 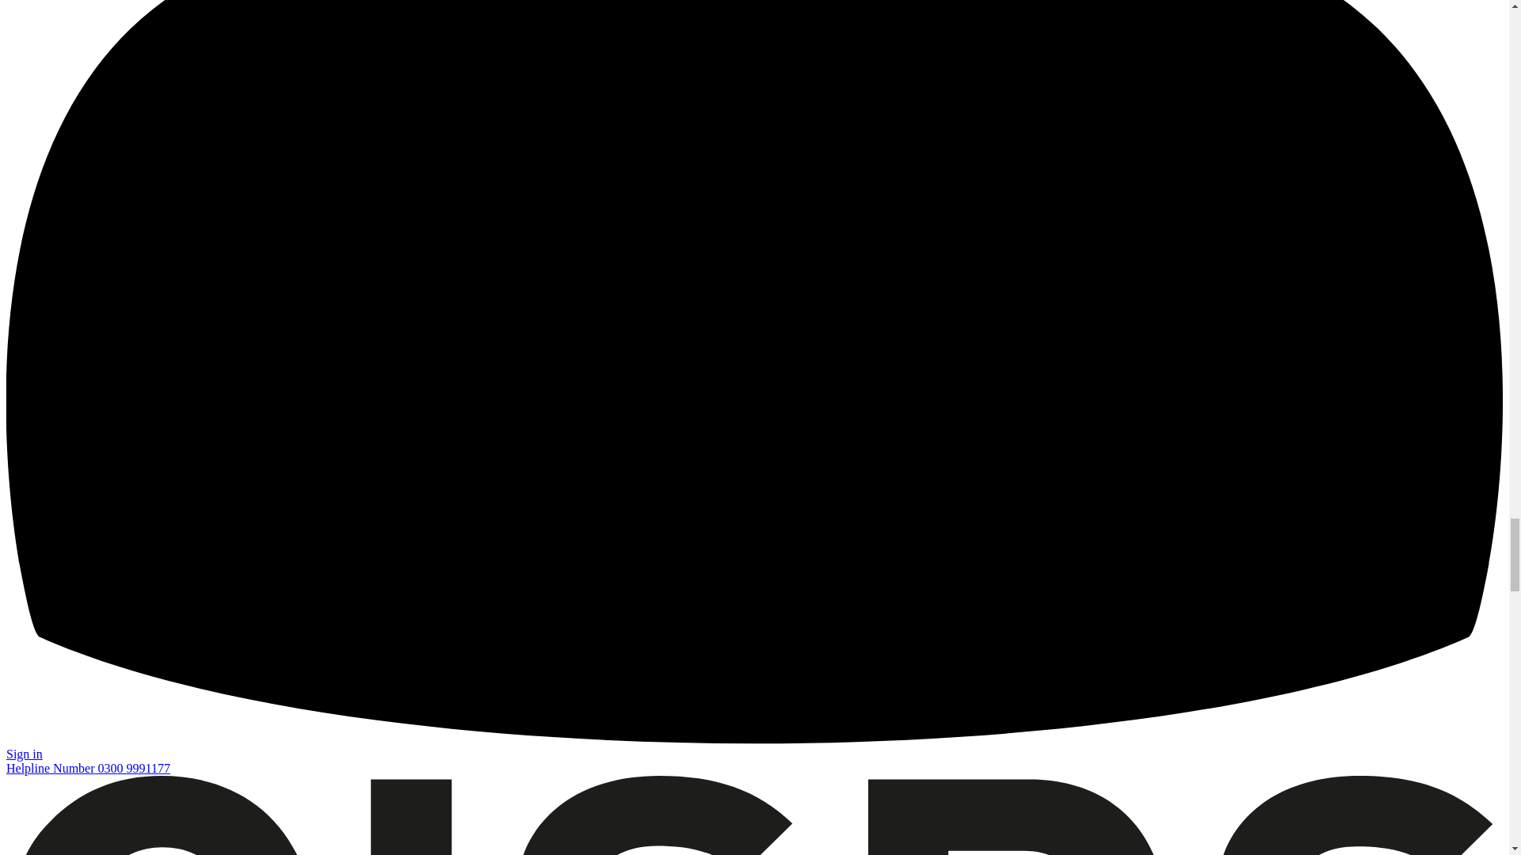 I want to click on Helpline Number 0300 9991177, so click(x=88, y=768).